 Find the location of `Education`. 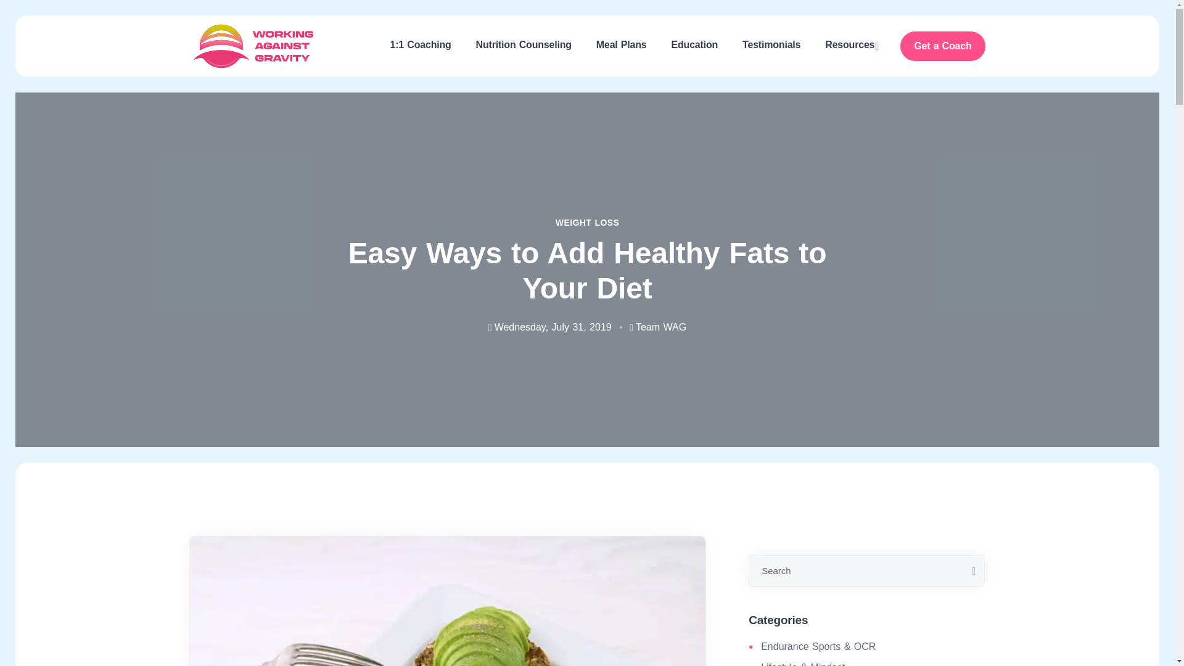

Education is located at coordinates (694, 44).